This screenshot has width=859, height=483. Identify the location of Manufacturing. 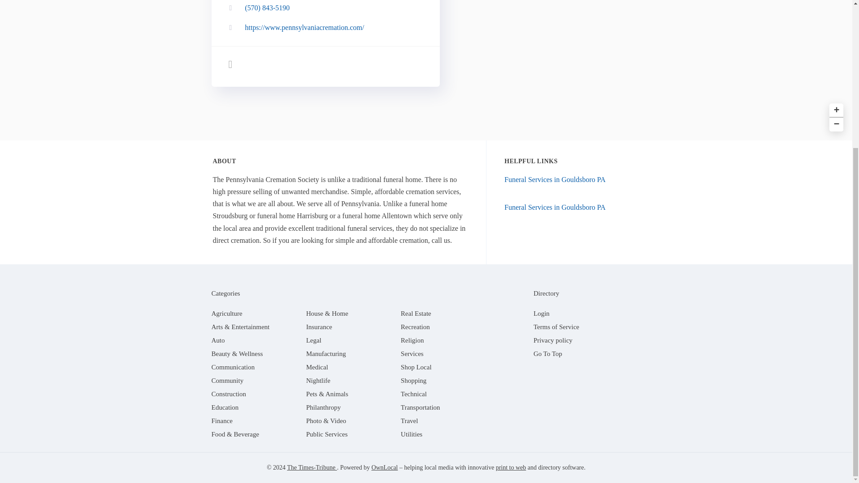
(326, 354).